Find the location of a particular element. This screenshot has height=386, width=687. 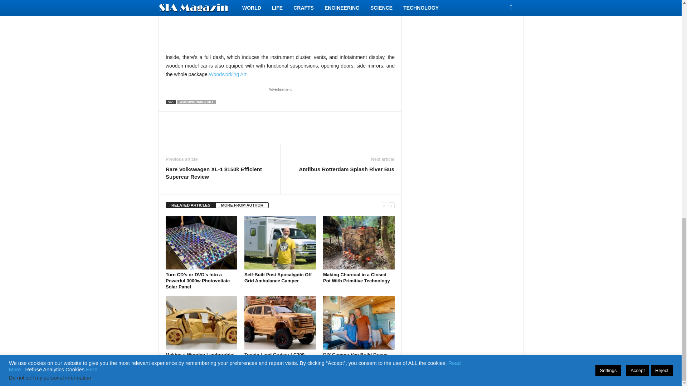

WOODWORKING ART is located at coordinates (196, 102).